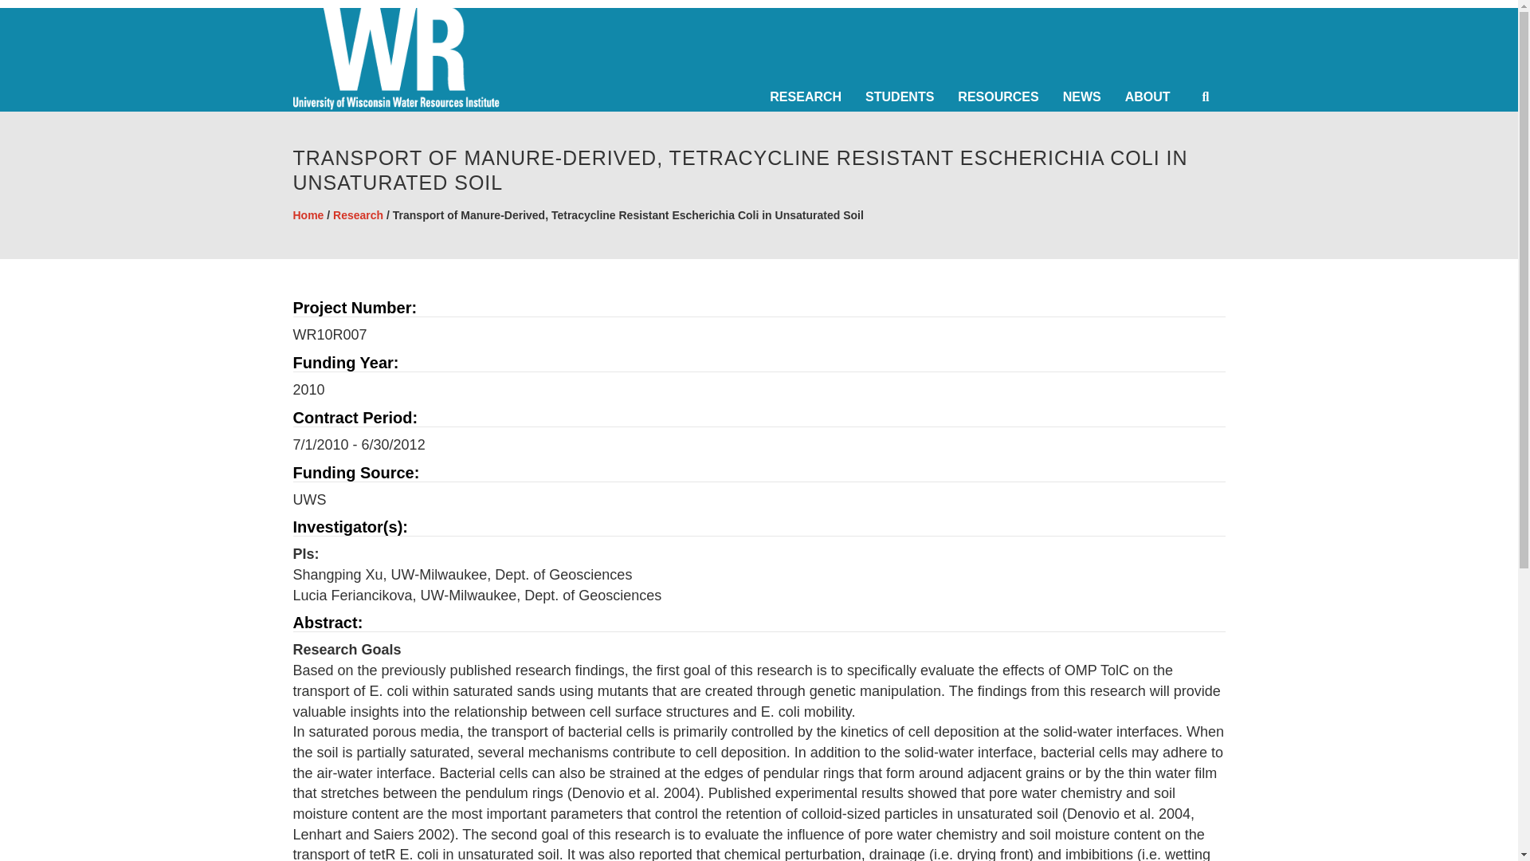 This screenshot has width=1530, height=861. Describe the element at coordinates (309, 215) in the screenshot. I see `Home` at that location.